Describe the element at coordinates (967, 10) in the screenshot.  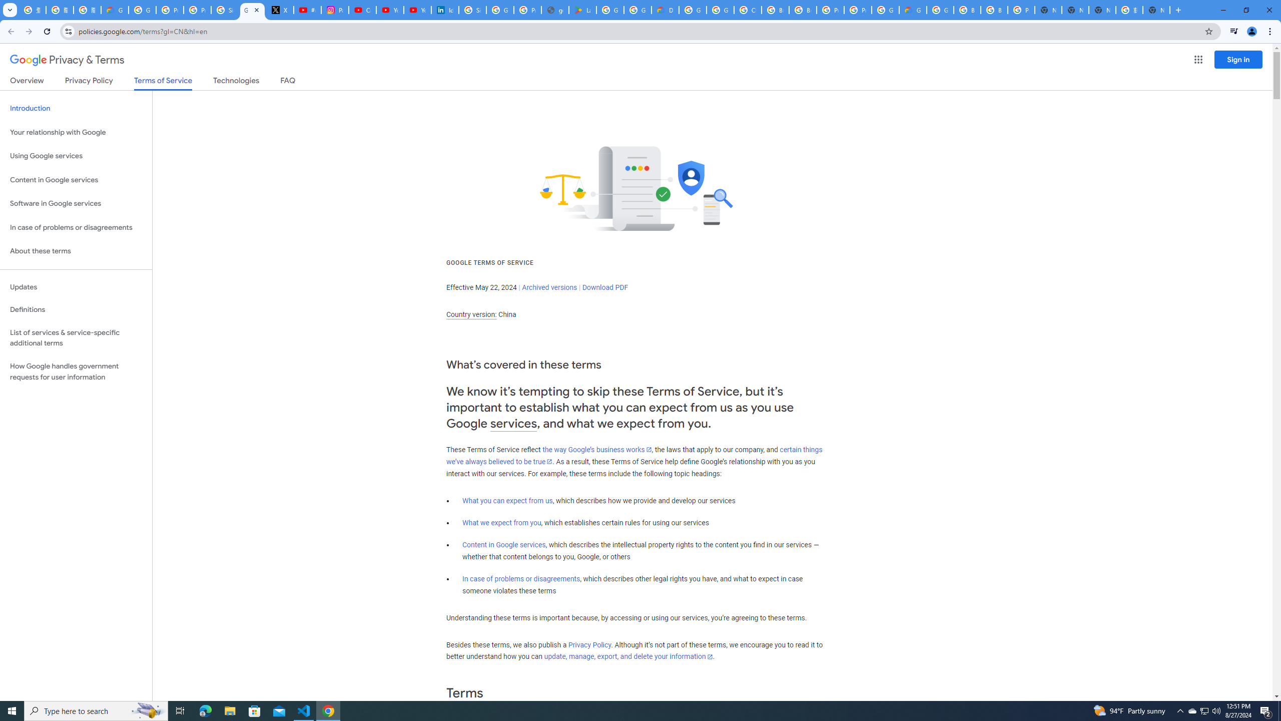
I see `Browse Chrome as a guest - Computer - Google Chrome Help` at that location.